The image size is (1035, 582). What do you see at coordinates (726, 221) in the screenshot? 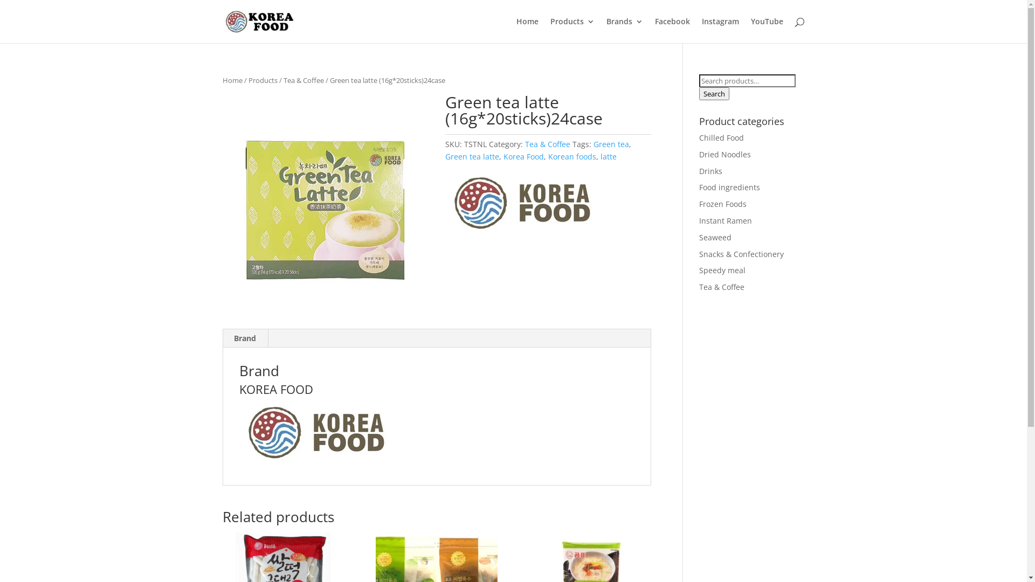
I see `Instant Ramen` at bounding box center [726, 221].